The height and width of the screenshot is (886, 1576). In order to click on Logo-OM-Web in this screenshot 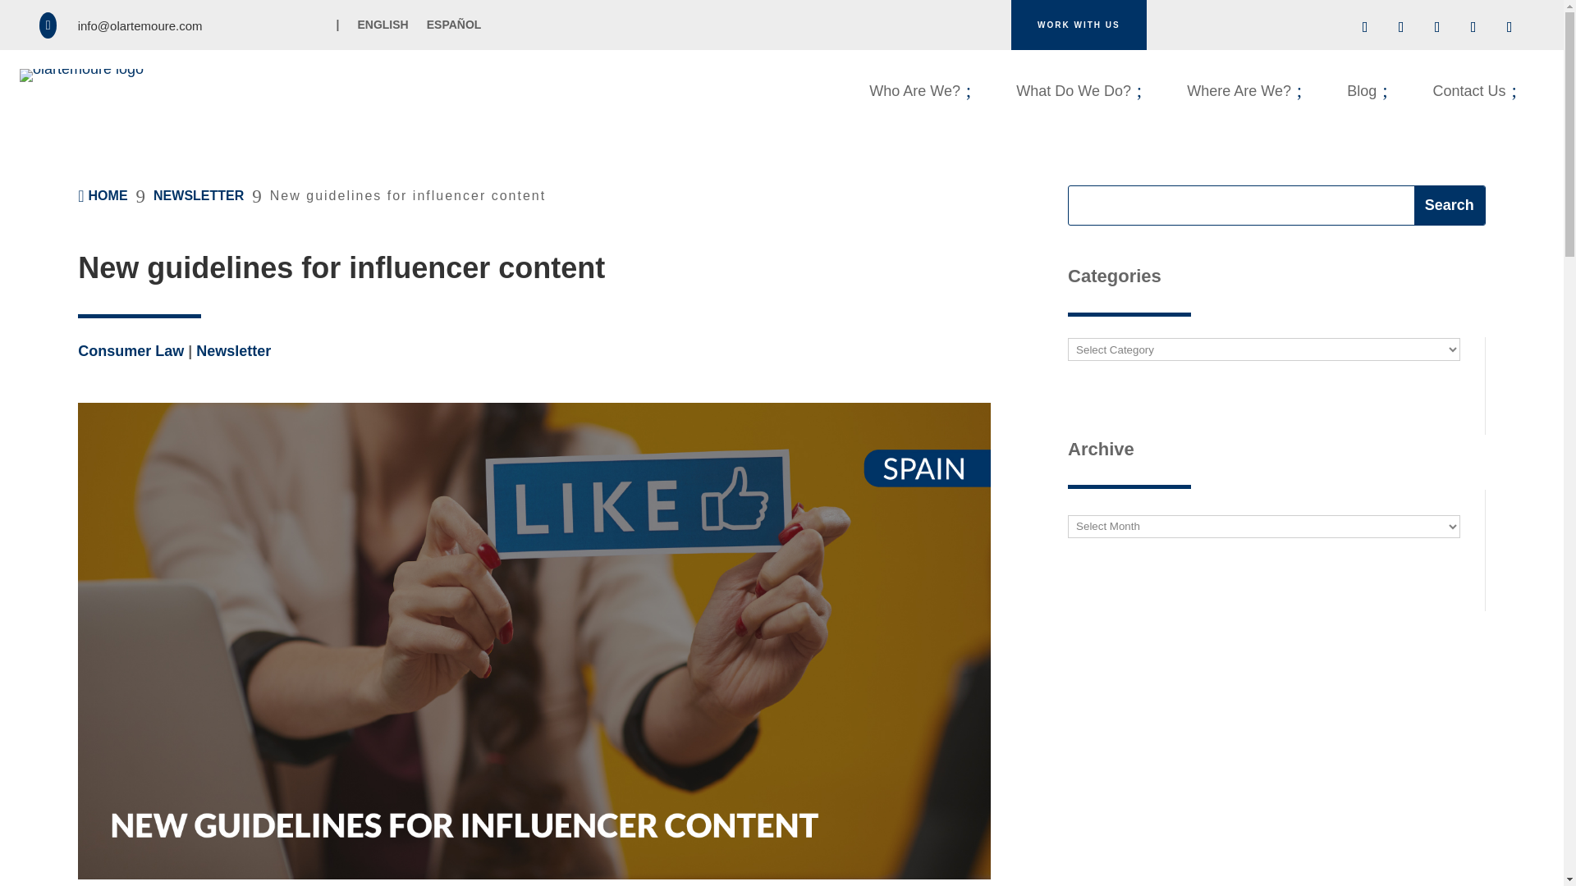, I will do `click(80, 75)`.